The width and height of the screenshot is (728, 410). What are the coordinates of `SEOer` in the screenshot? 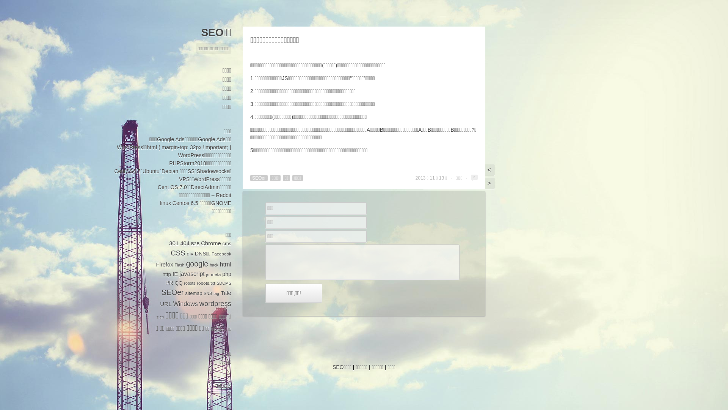 It's located at (259, 178).